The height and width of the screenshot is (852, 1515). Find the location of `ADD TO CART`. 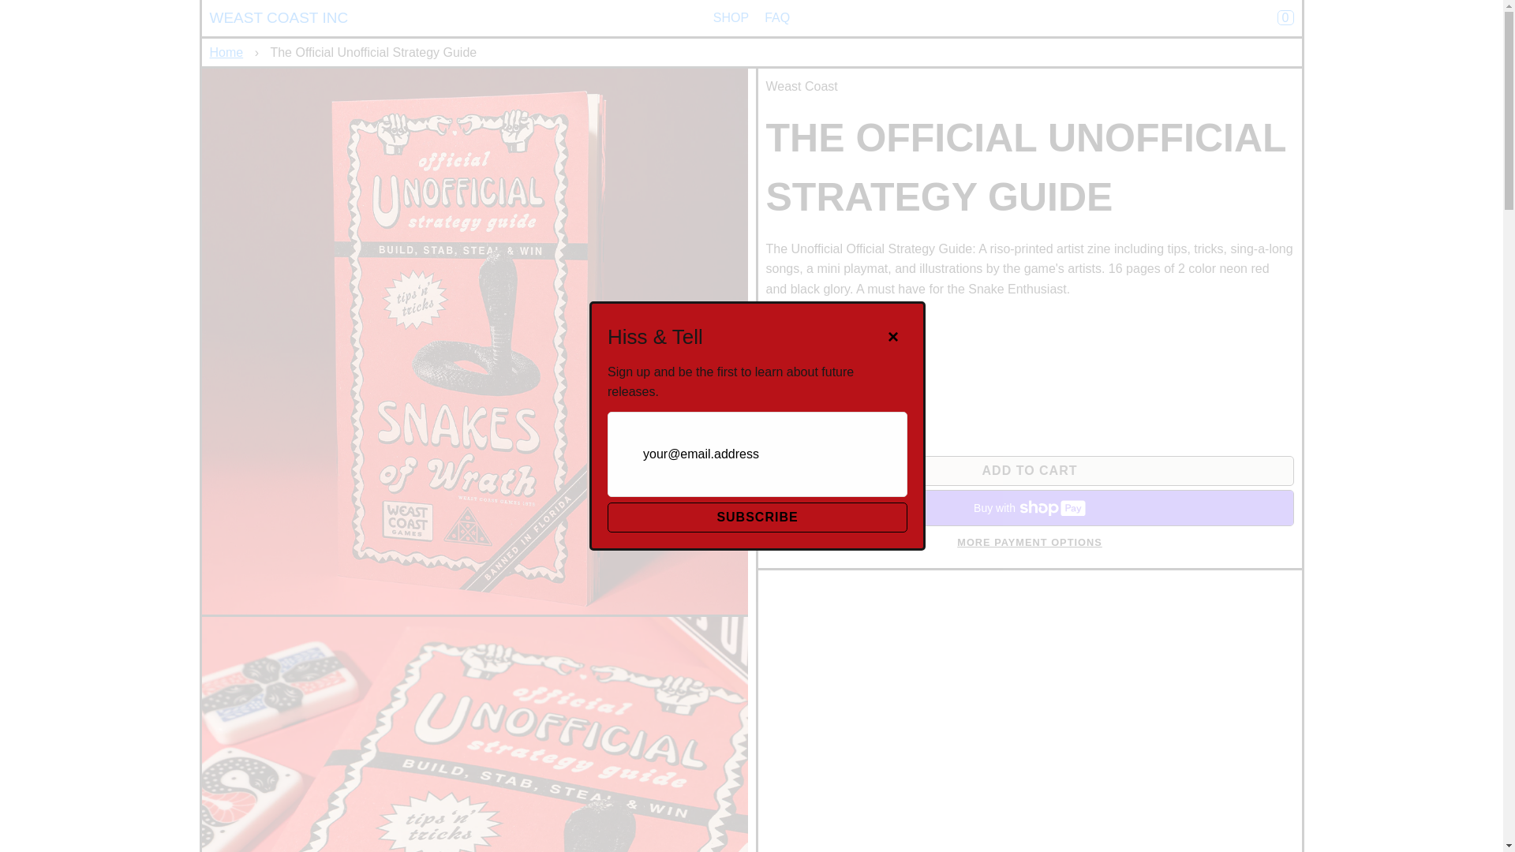

ADD TO CART is located at coordinates (1029, 470).